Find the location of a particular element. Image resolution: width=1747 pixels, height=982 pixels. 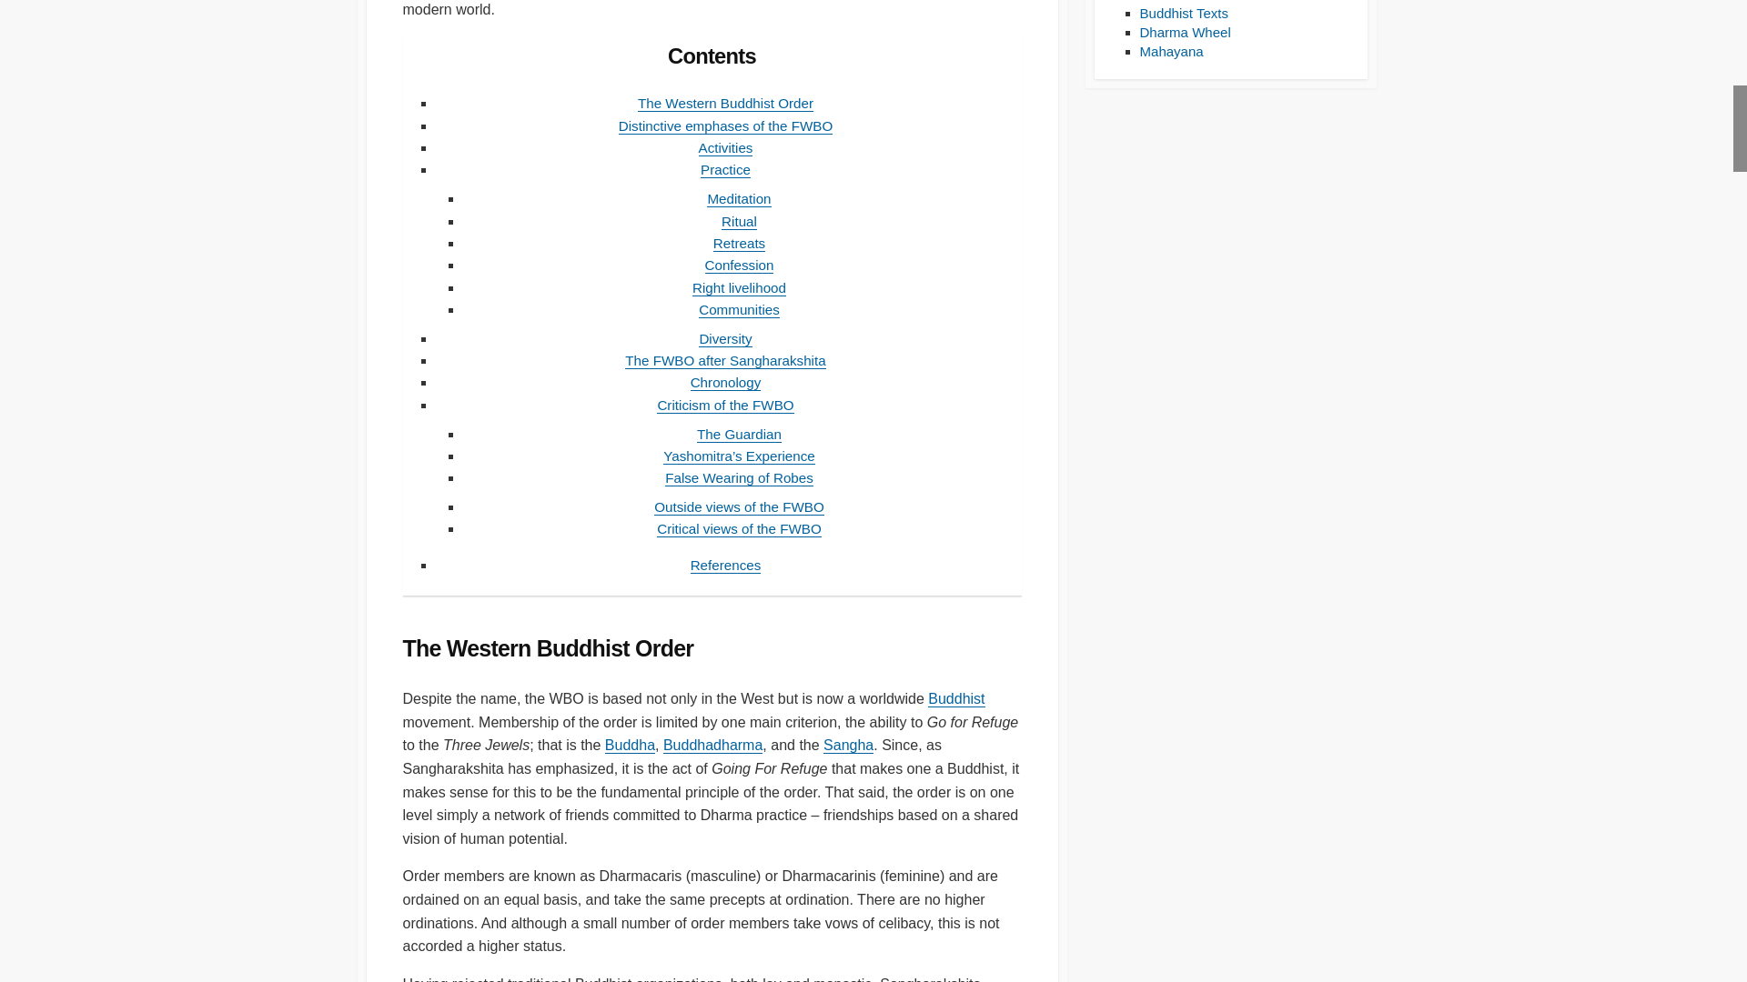

Ritual is located at coordinates (739, 221).